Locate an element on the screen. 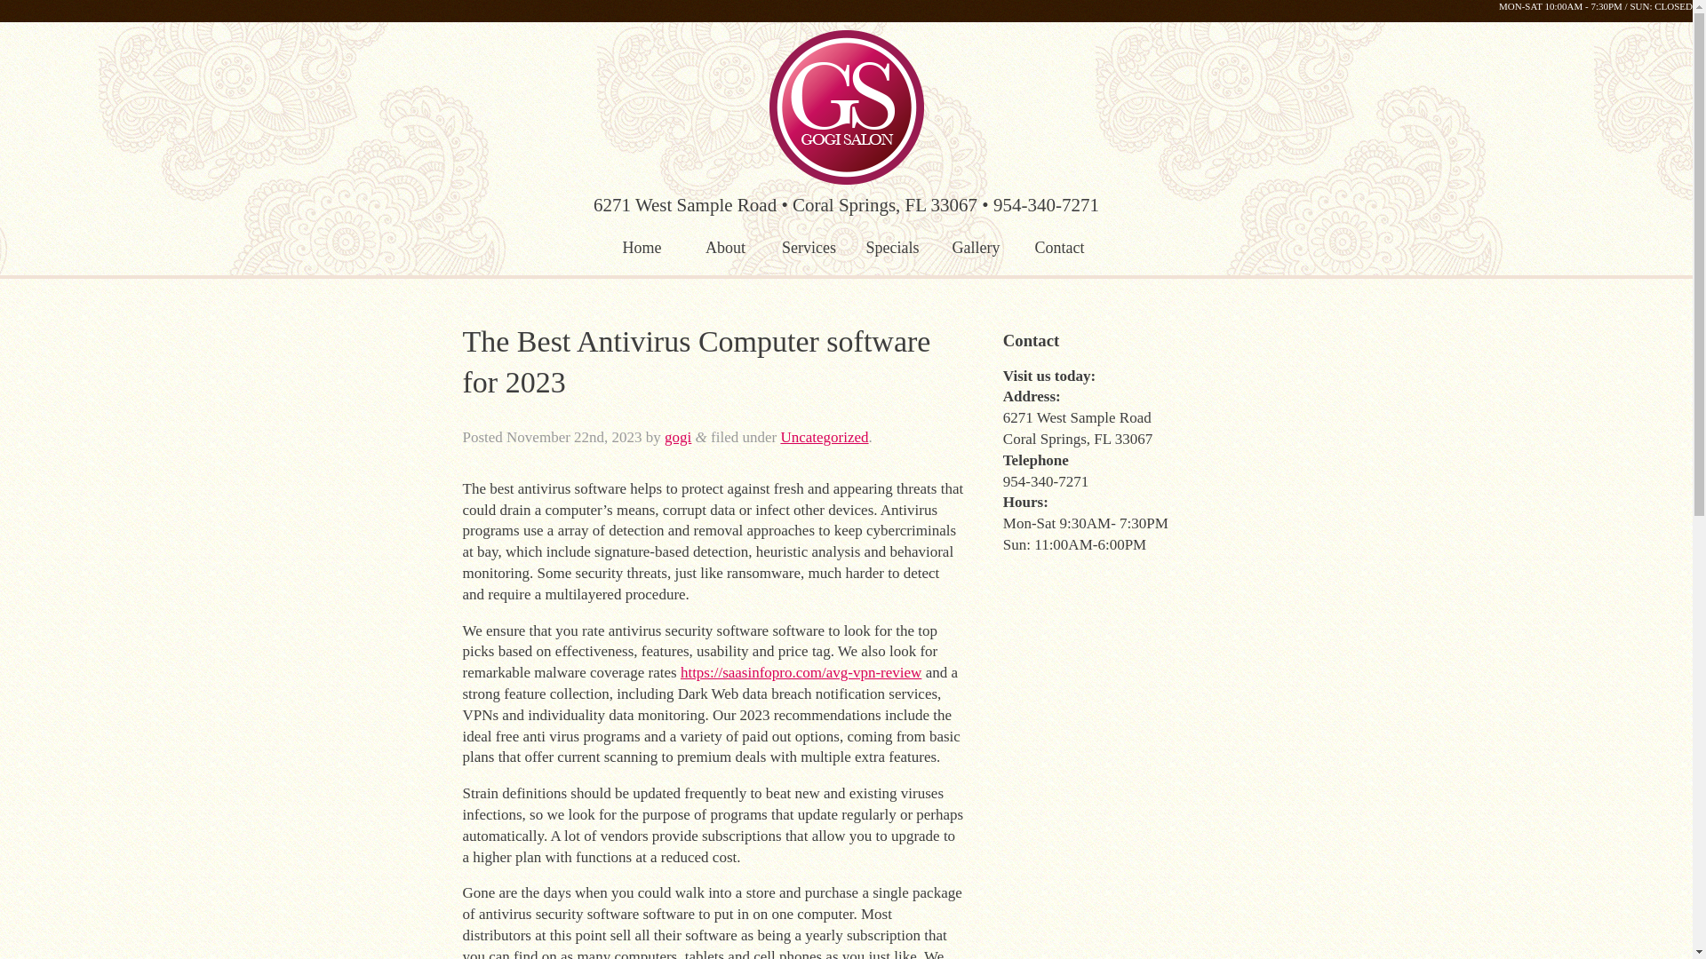  Gogi Salon is located at coordinates (846, 107).